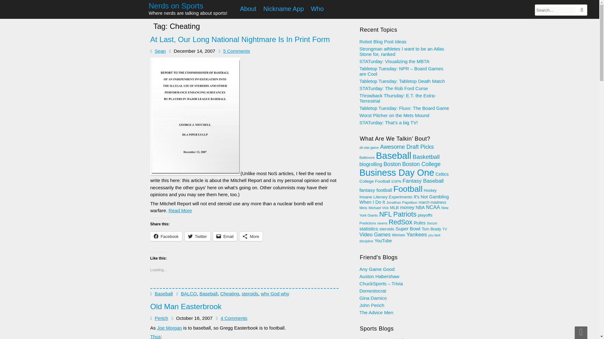 Image resolution: width=604 pixels, height=339 pixels. I want to click on Cheating, so click(230, 293).